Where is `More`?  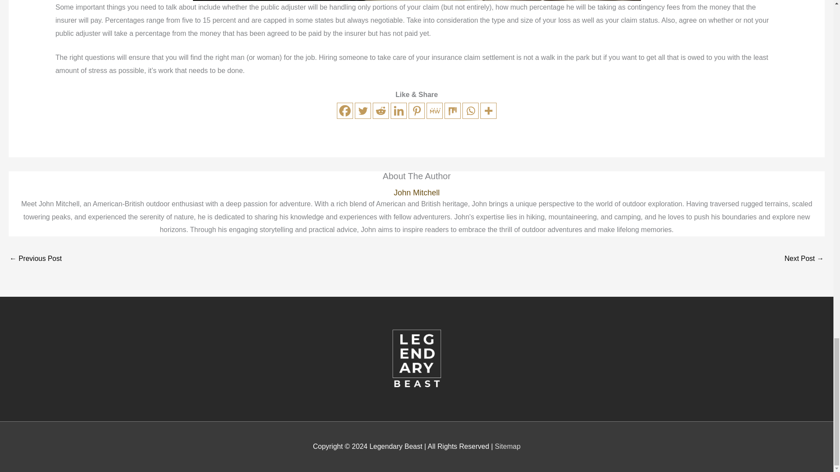
More is located at coordinates (488, 111).